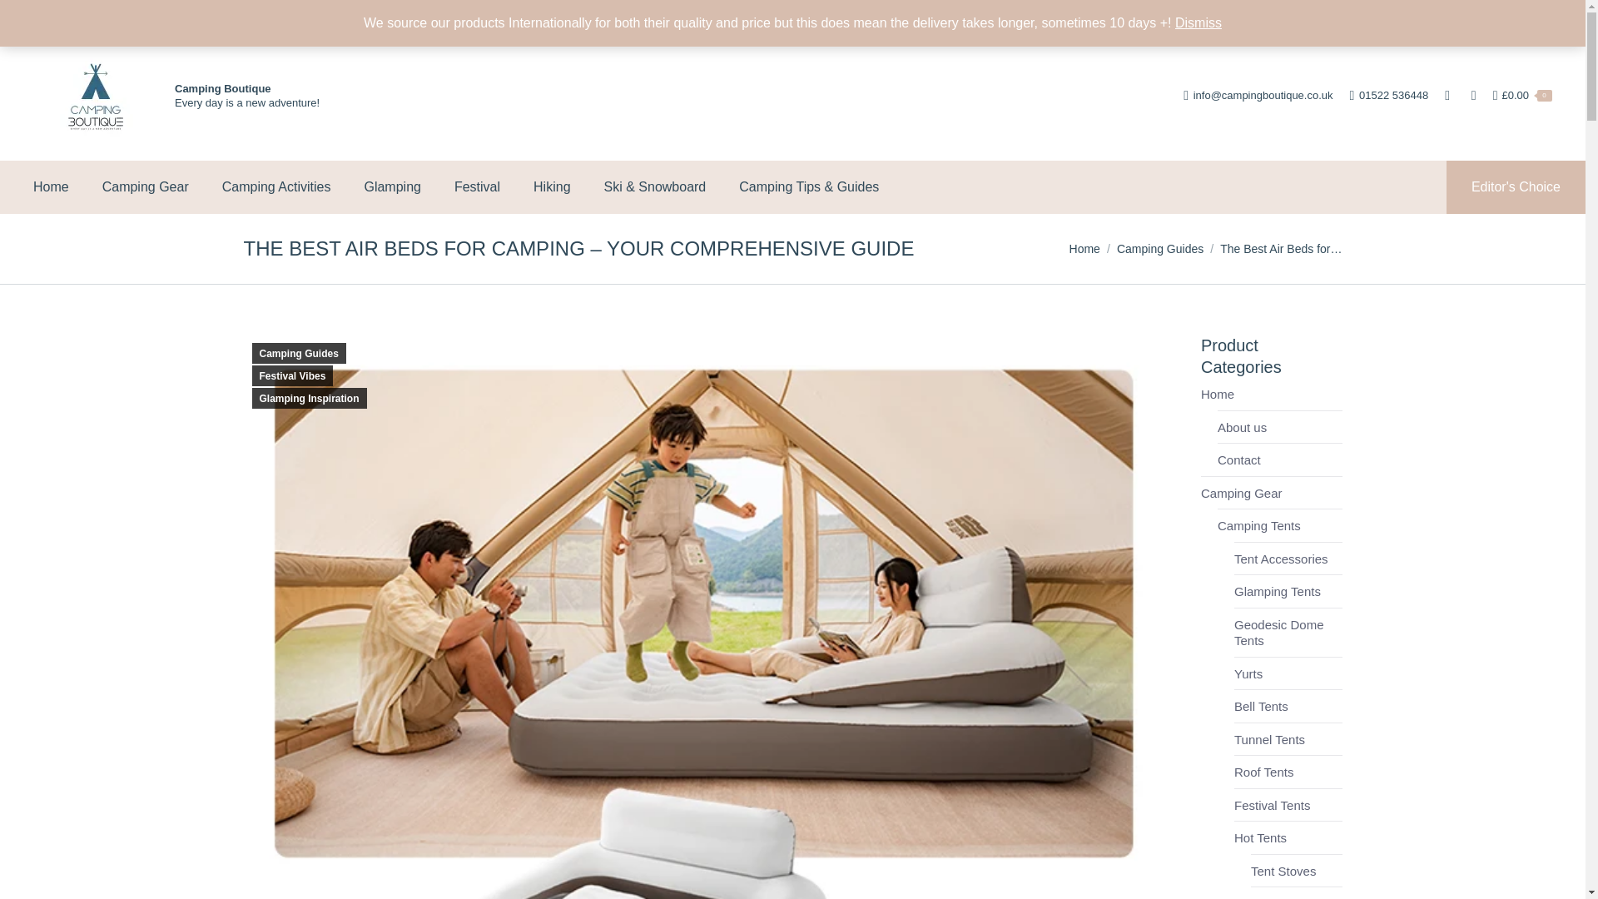 This screenshot has height=899, width=1598. Describe the element at coordinates (1160, 248) in the screenshot. I see `Camping Guides` at that location.